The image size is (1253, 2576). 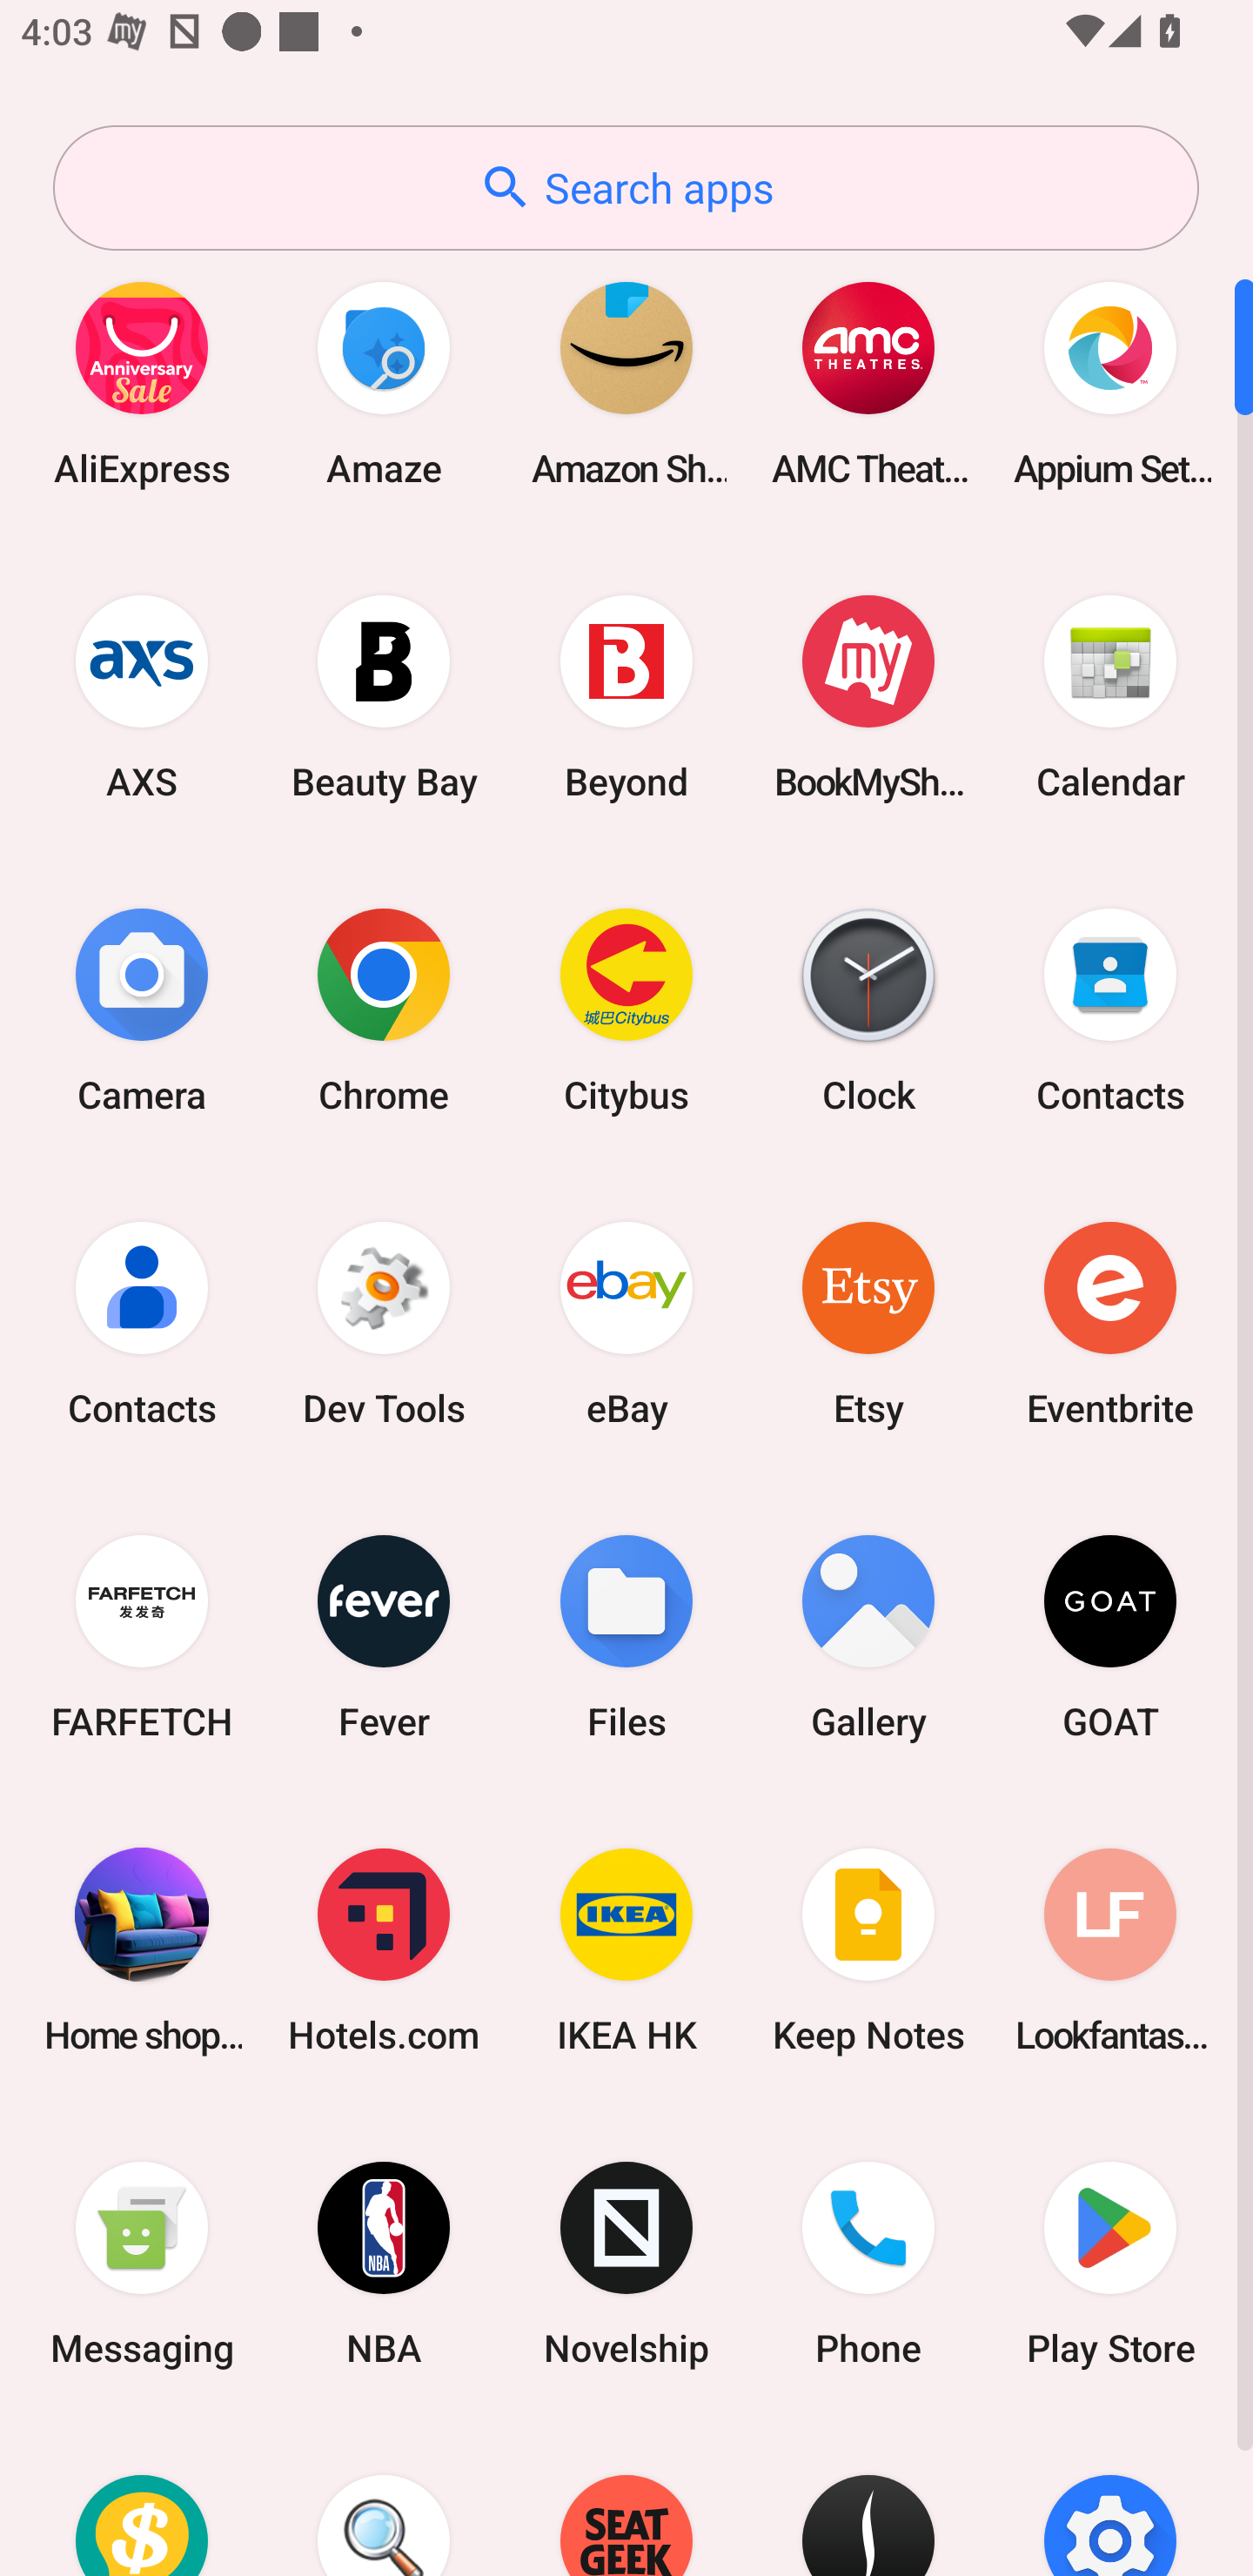 I want to click on Home shopping, so click(x=142, y=1949).